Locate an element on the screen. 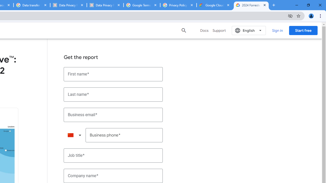  Support is located at coordinates (219, 30).